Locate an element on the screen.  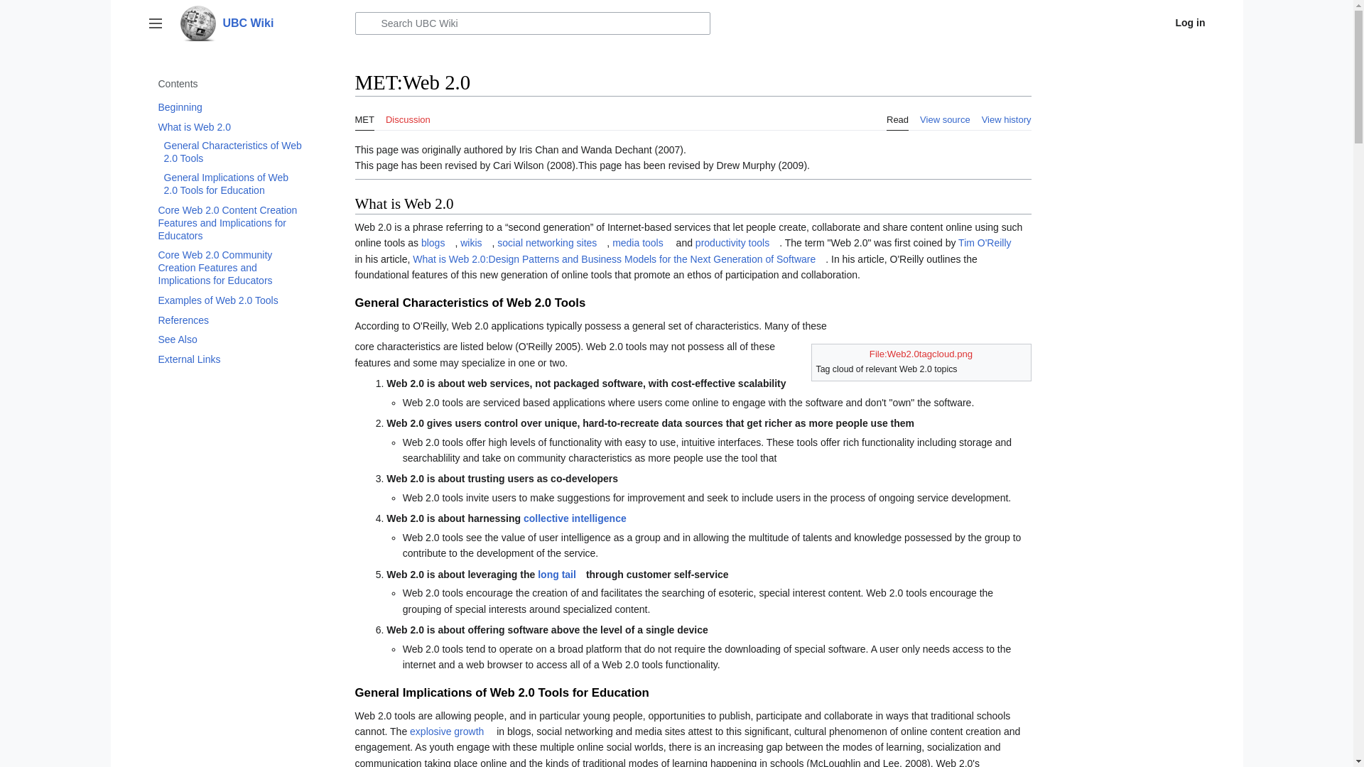
References is located at coordinates (230, 320).